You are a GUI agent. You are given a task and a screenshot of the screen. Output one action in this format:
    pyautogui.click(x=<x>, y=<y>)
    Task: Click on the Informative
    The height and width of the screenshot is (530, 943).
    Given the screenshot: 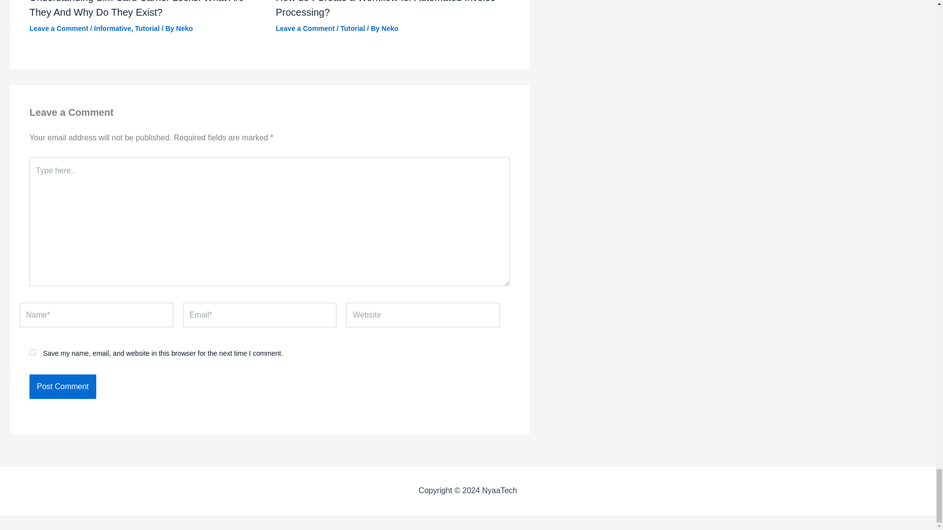 What is the action you would take?
    pyautogui.click(x=112, y=28)
    